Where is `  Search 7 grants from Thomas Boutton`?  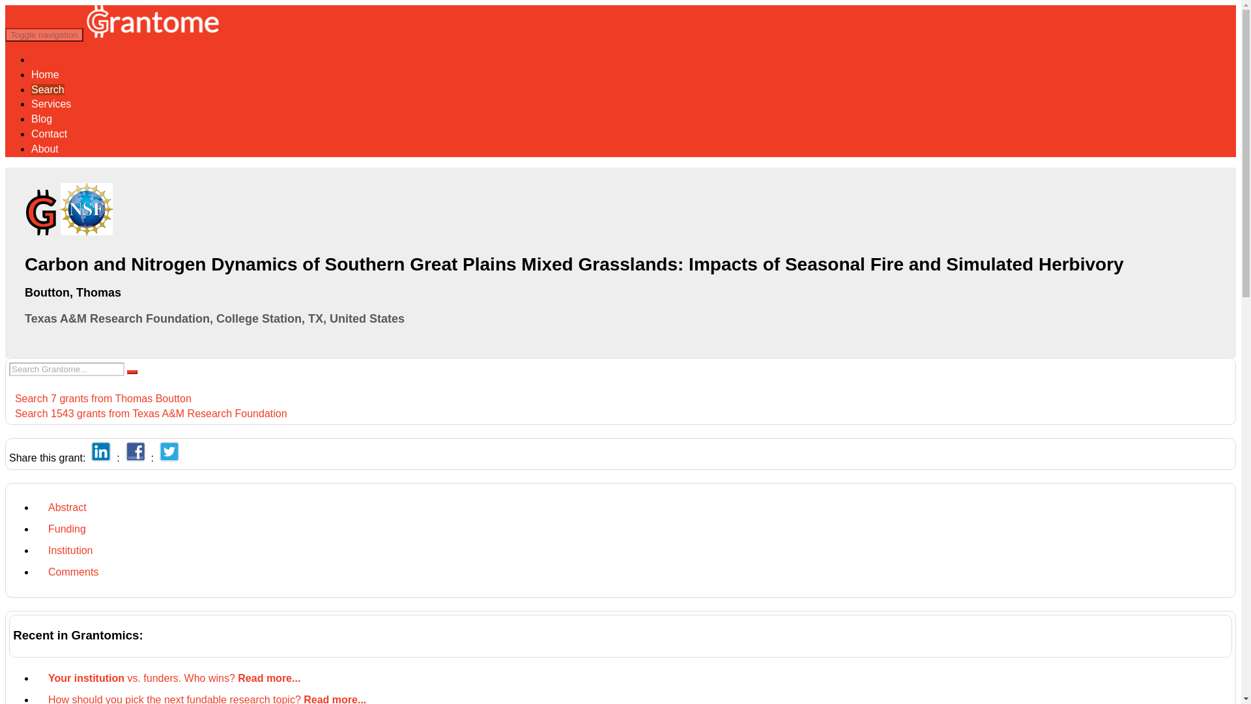
  Search 7 grants from Thomas Boutton is located at coordinates (100, 398).